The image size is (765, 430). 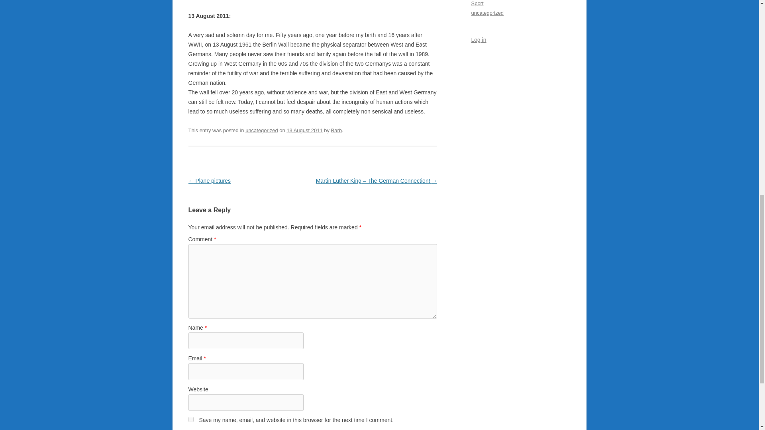 I want to click on Barb, so click(x=336, y=130).